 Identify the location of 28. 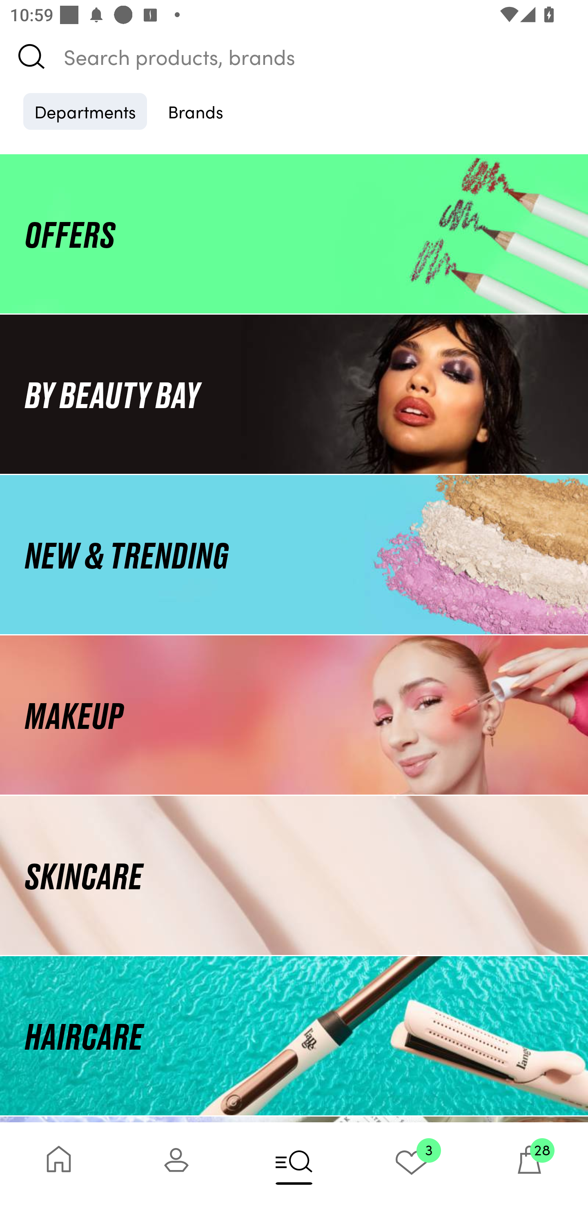
(529, 1165).